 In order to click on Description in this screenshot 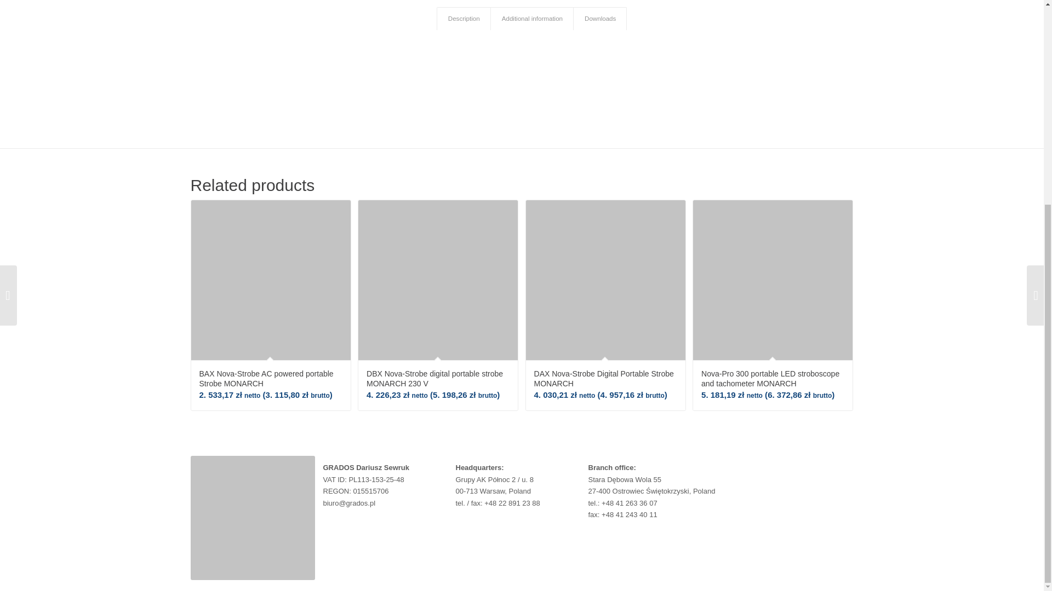, I will do `click(464, 19)`.